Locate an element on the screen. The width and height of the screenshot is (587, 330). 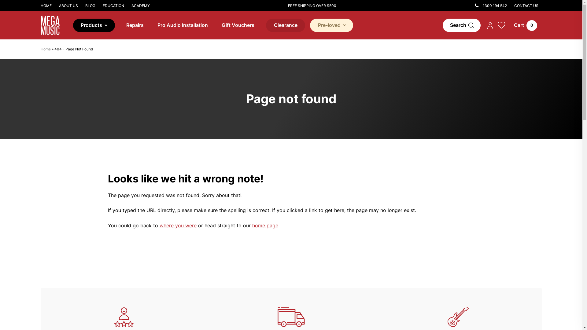
CONTACT US is located at coordinates (526, 6).